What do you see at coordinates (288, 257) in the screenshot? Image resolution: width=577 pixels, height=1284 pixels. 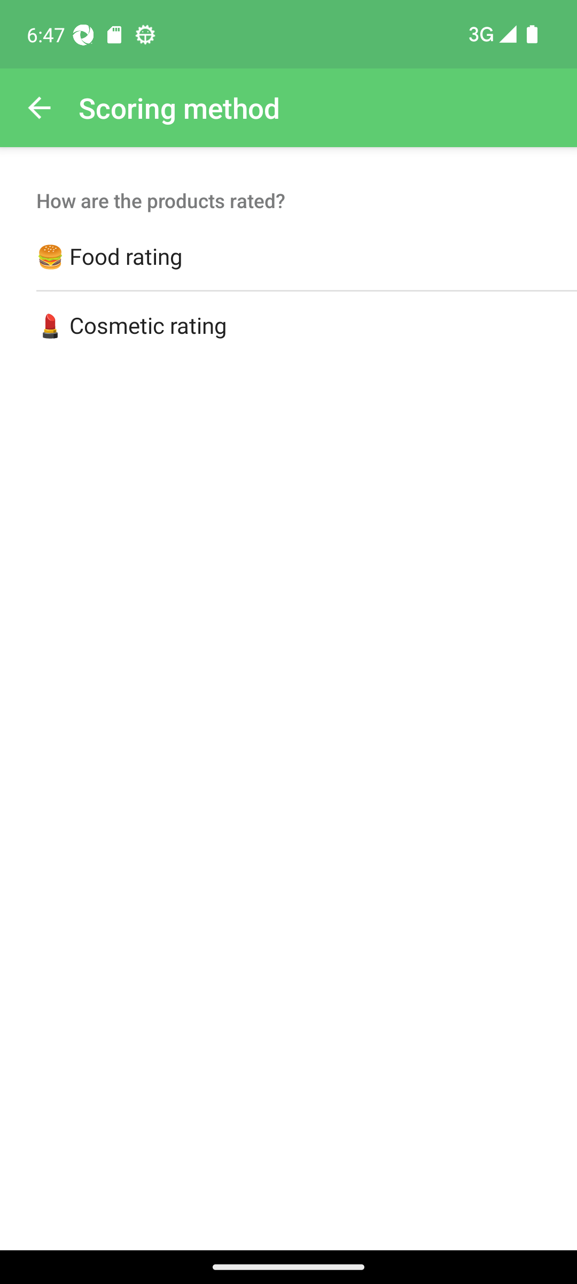 I see `🍔 Food rating` at bounding box center [288, 257].